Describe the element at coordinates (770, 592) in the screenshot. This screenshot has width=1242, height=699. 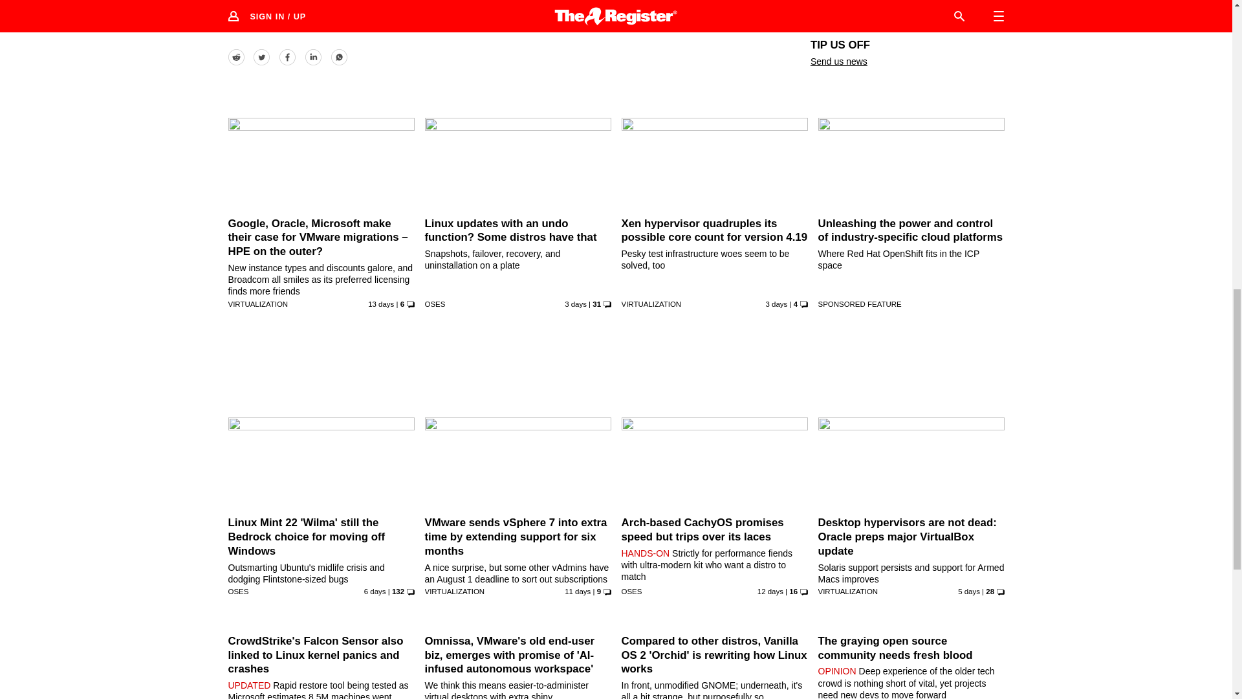
I see `23 Jul 2024 11:27` at that location.